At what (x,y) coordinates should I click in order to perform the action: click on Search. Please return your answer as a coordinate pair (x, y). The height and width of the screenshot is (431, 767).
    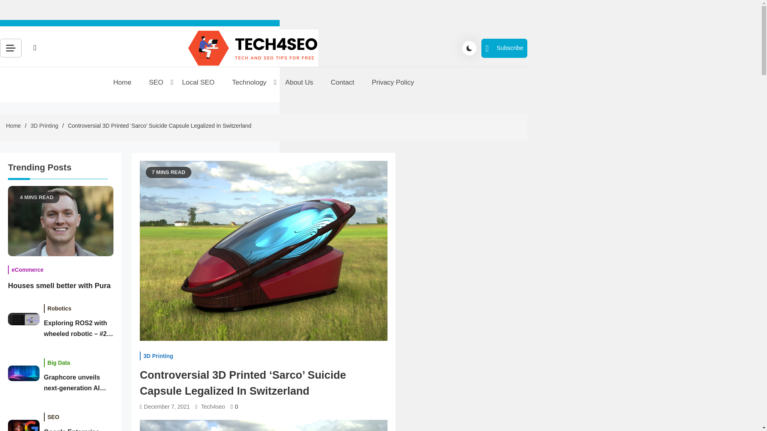
    Looking at the image, I should click on (125, 66).